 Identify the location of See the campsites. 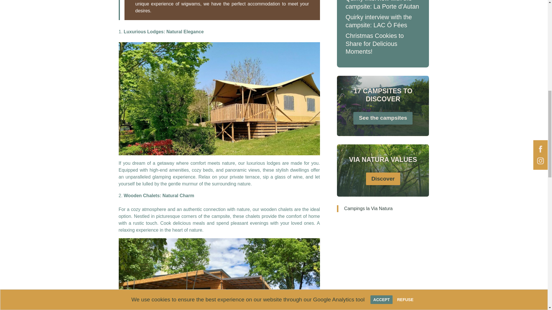
(383, 118).